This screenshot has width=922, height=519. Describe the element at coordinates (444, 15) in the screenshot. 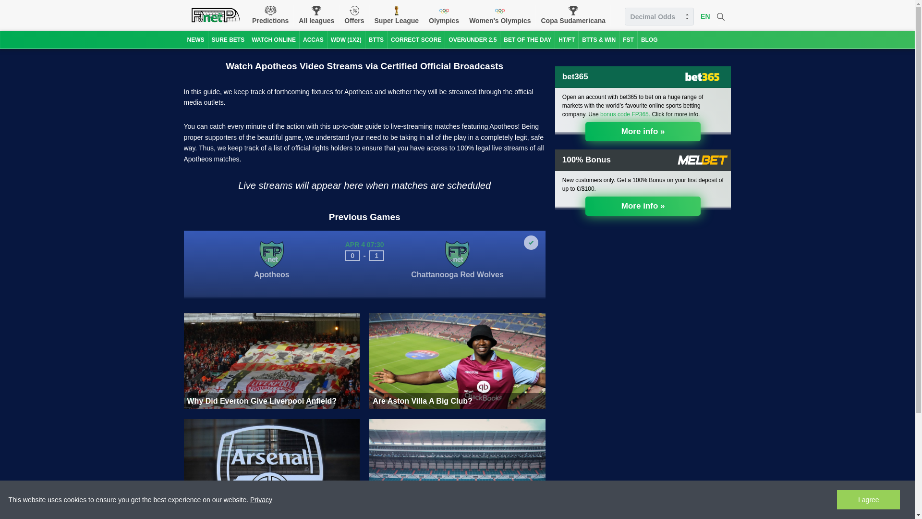

I see `Olympics` at that location.